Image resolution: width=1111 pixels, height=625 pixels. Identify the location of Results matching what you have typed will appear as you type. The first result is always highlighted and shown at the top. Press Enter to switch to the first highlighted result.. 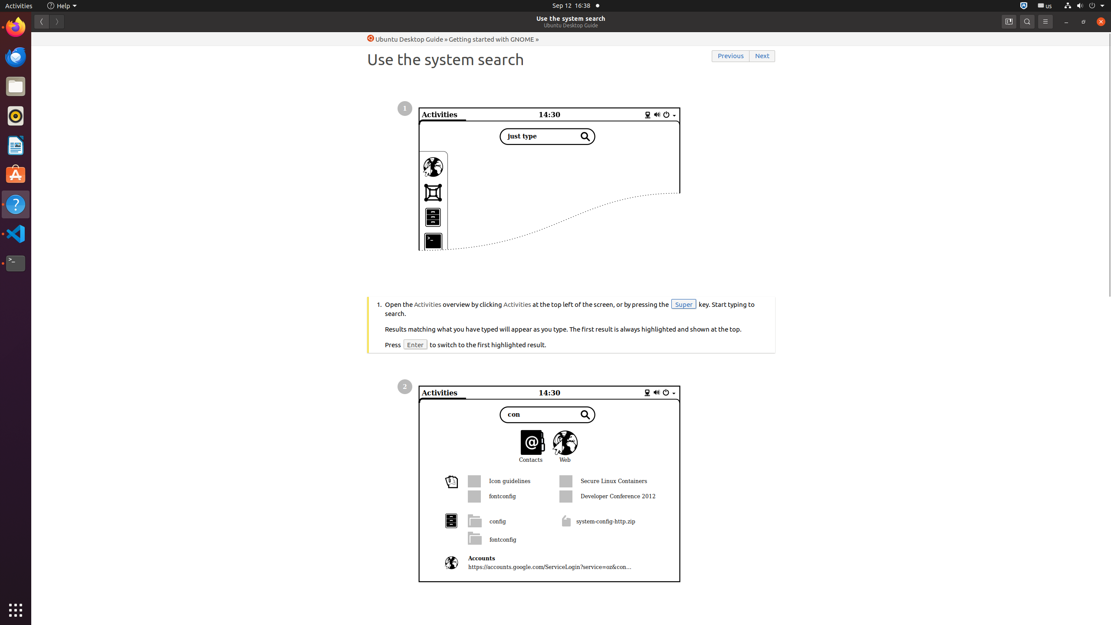
(576, 325).